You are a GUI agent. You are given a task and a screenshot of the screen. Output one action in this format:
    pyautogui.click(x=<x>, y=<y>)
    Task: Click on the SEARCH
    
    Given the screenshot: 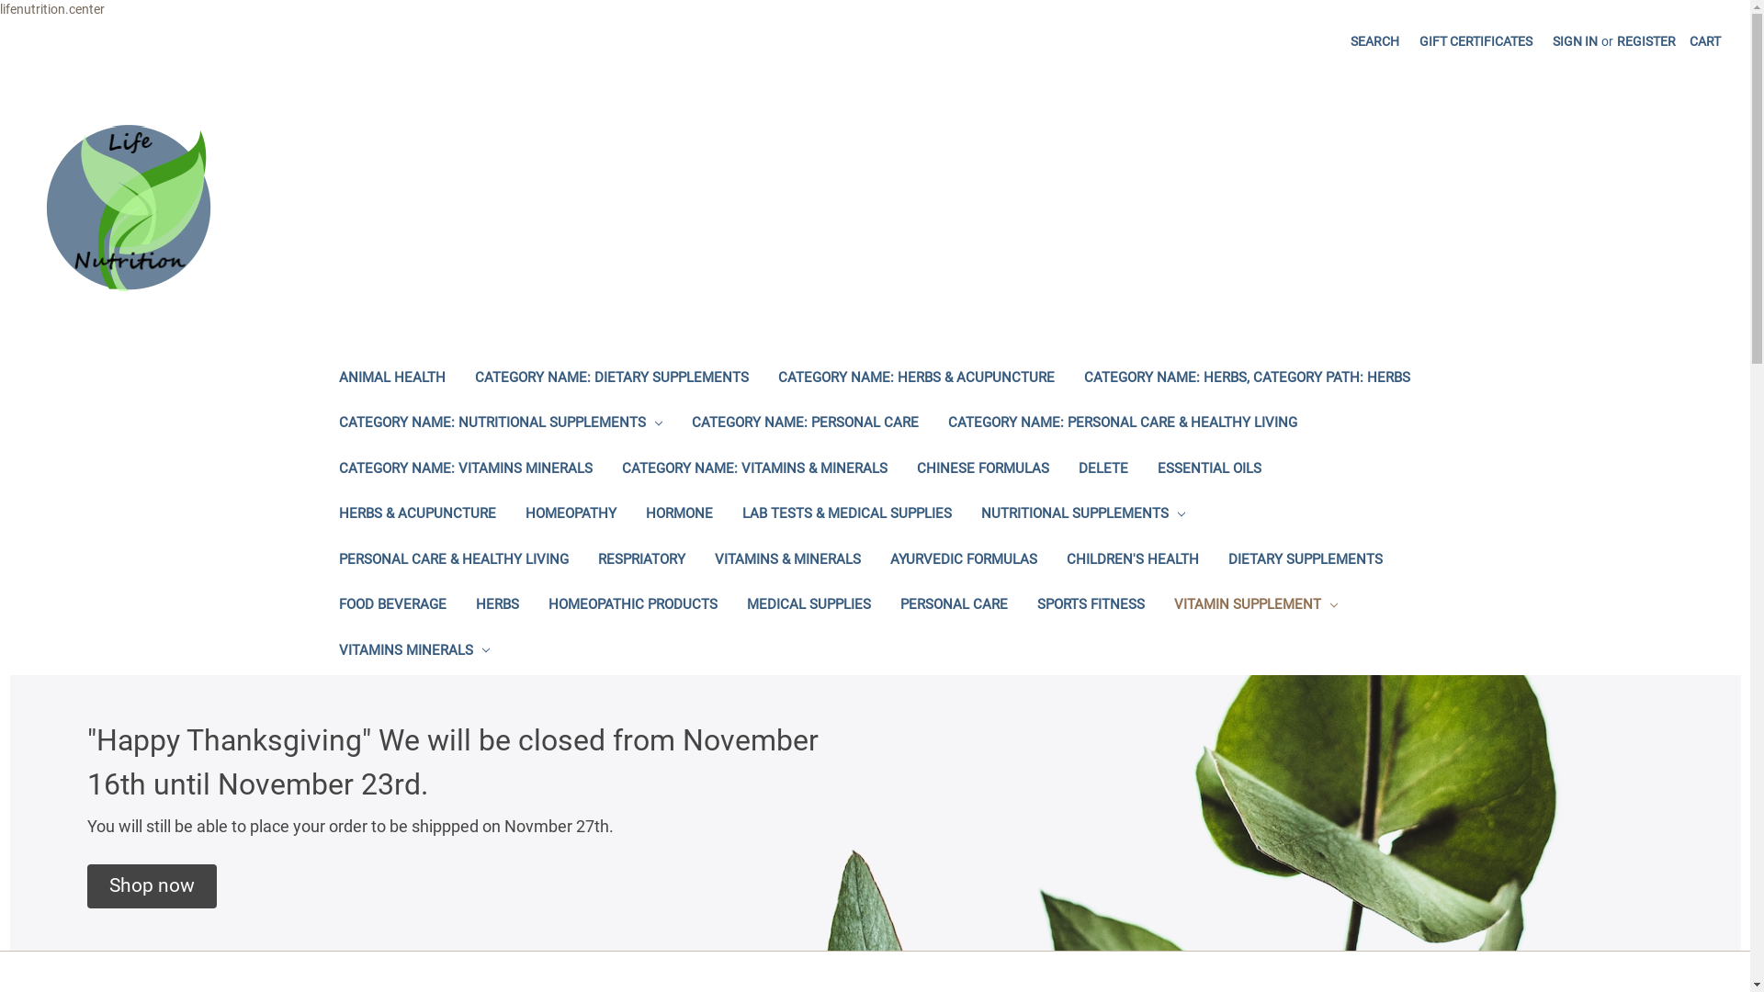 What is the action you would take?
    pyautogui.click(x=1374, y=42)
    